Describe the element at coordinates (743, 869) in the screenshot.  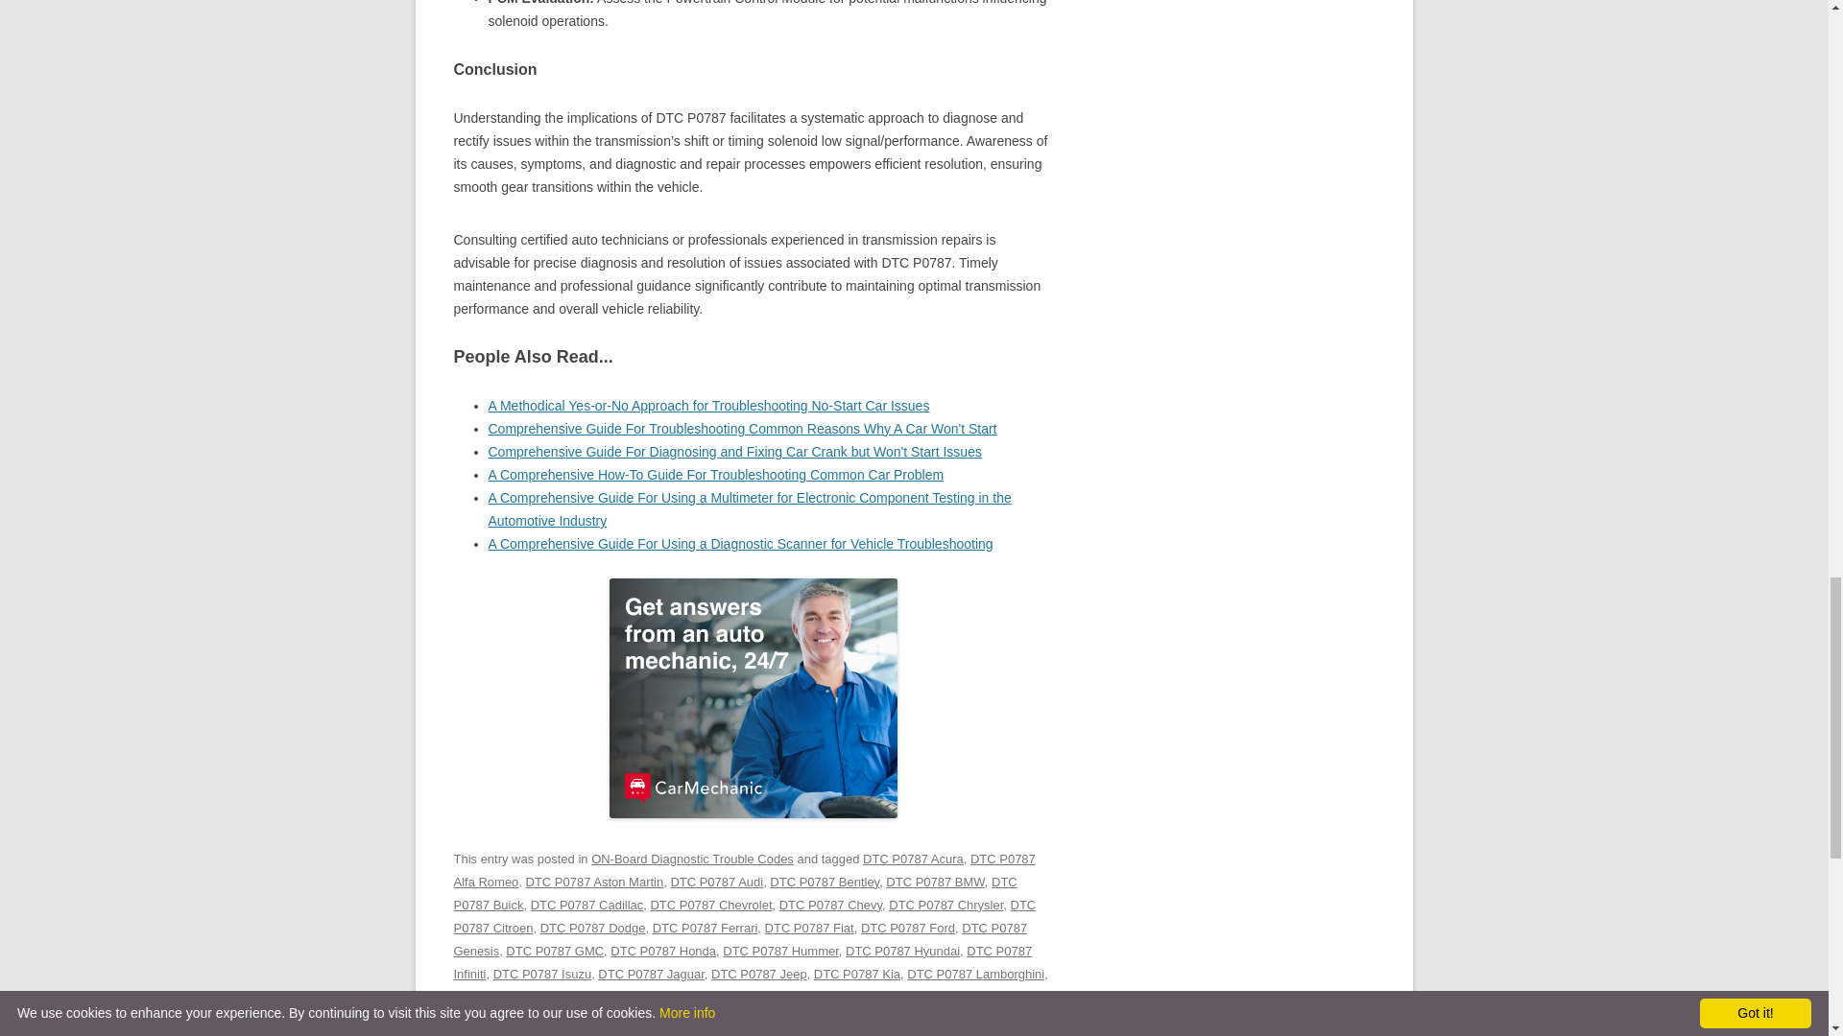
I see `DTC P0787 Alfa Romeo` at that location.